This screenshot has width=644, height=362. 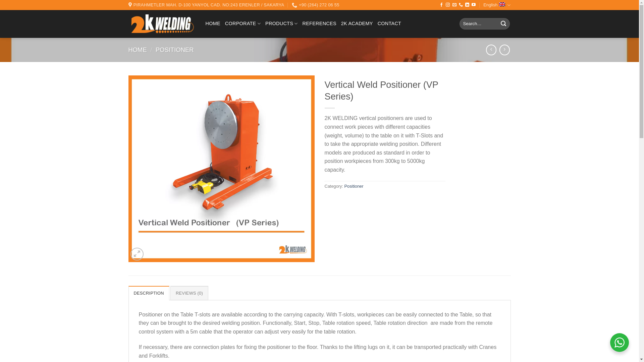 I want to click on CORPORATE, so click(x=243, y=23).